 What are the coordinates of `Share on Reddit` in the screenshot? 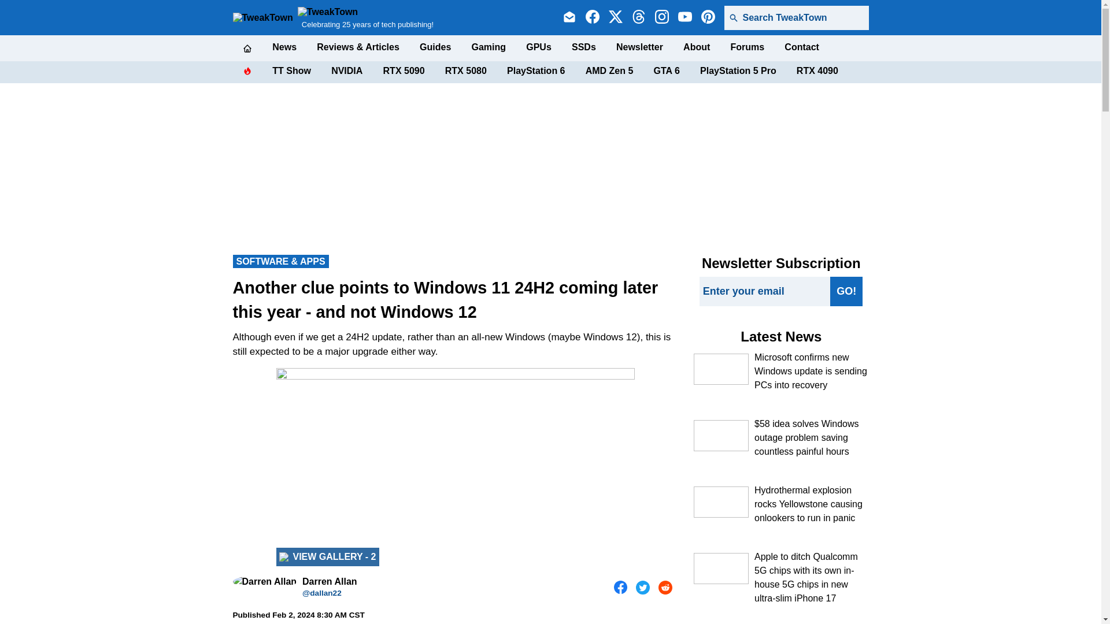 It's located at (665, 588).